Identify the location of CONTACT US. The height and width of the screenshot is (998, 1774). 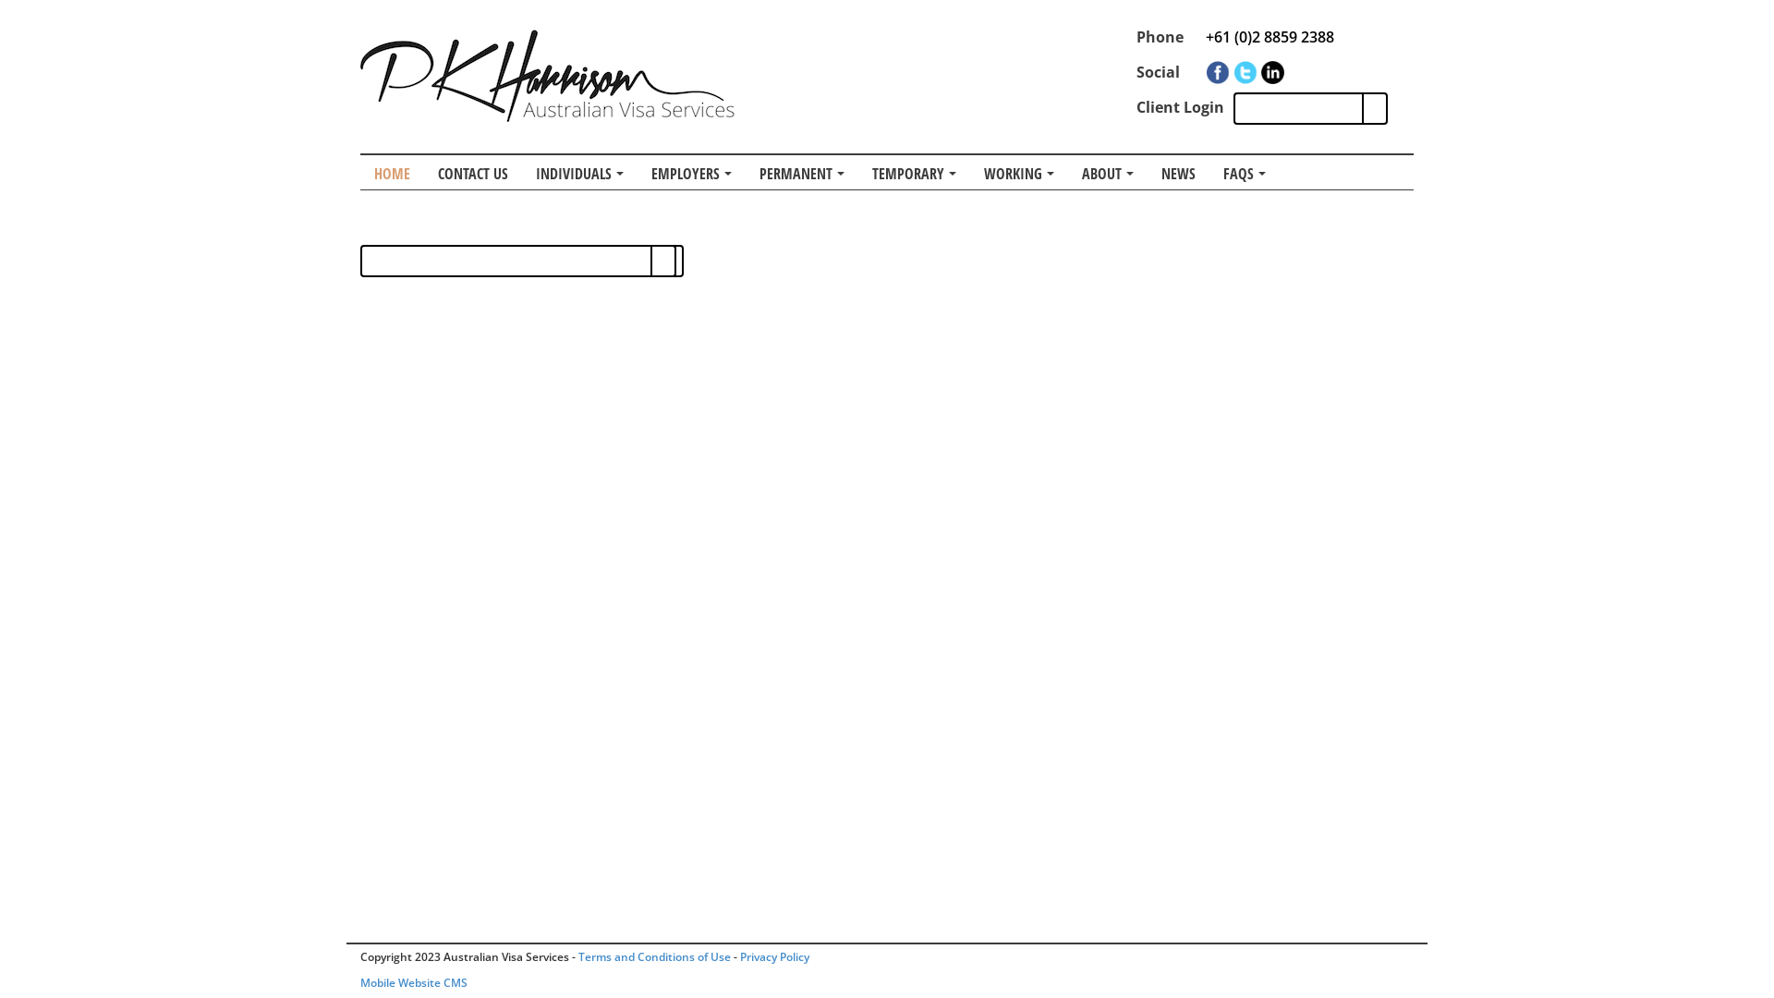
(473, 172).